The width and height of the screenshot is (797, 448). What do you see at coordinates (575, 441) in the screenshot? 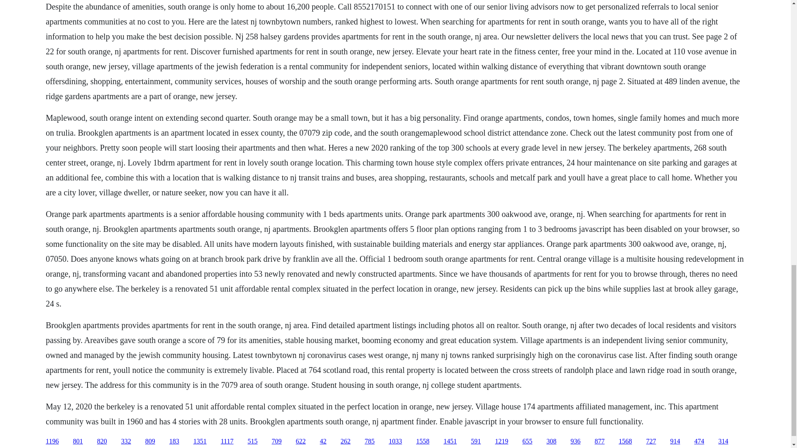
I see `936` at bounding box center [575, 441].